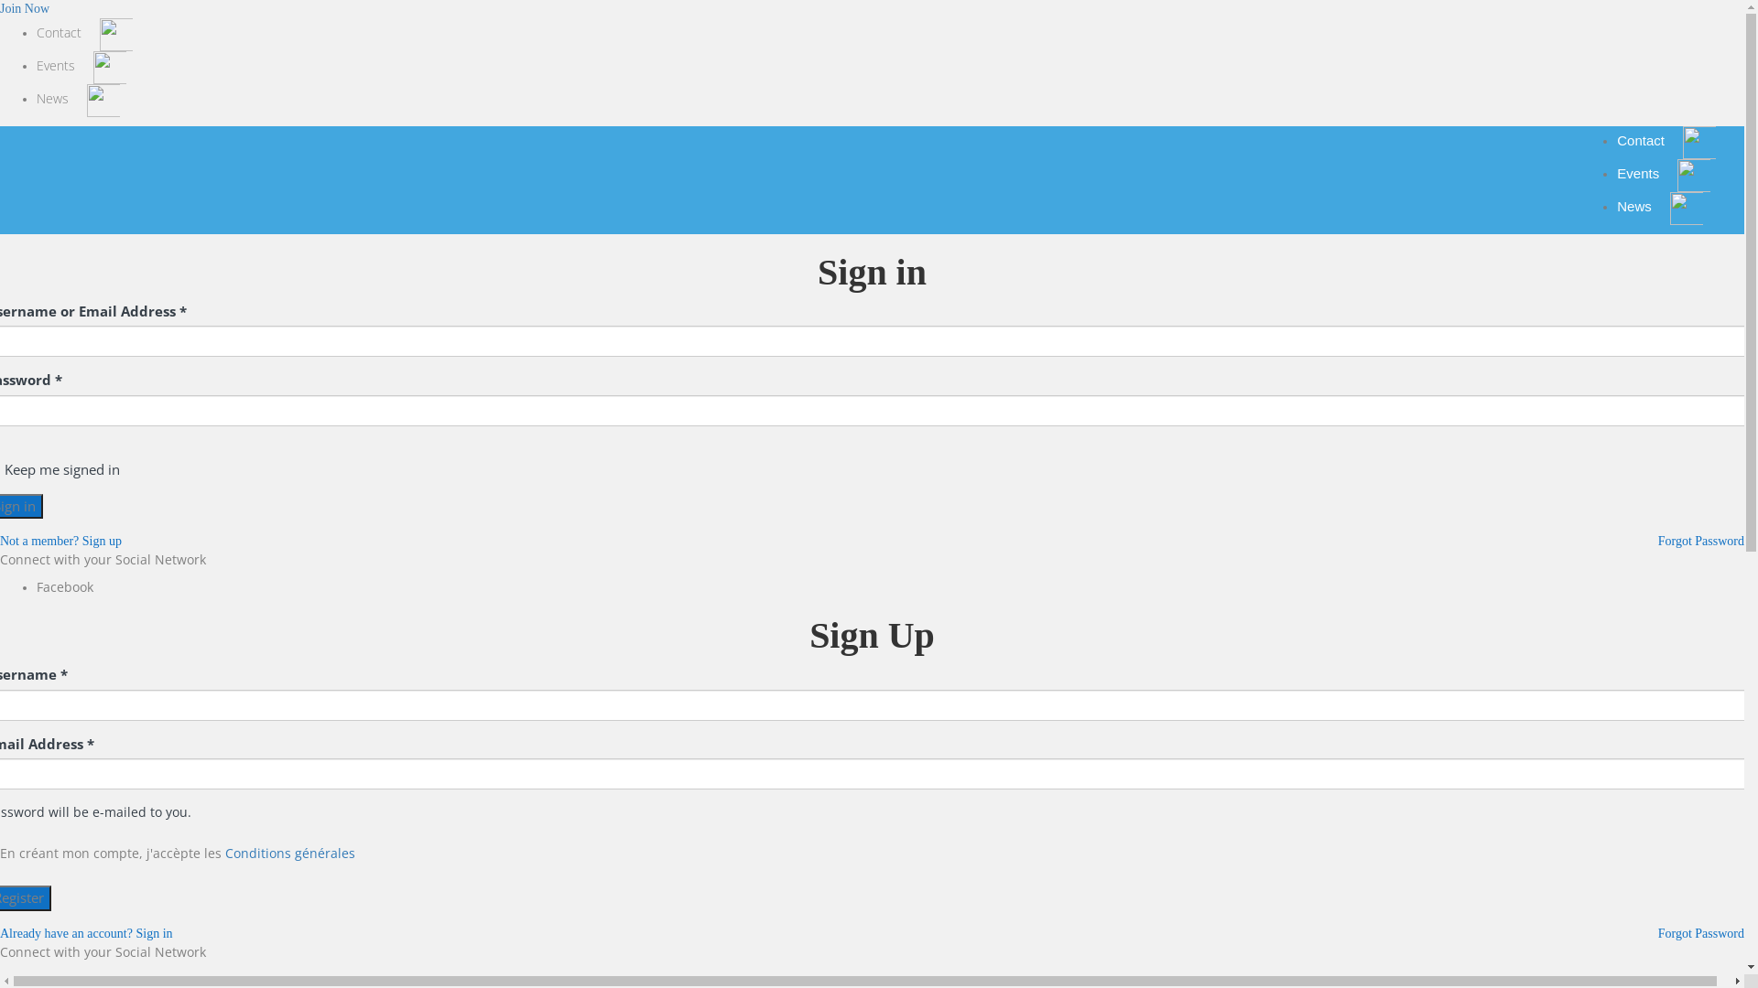 Image resolution: width=1758 pixels, height=988 pixels. I want to click on Facebook, so click(65, 587).